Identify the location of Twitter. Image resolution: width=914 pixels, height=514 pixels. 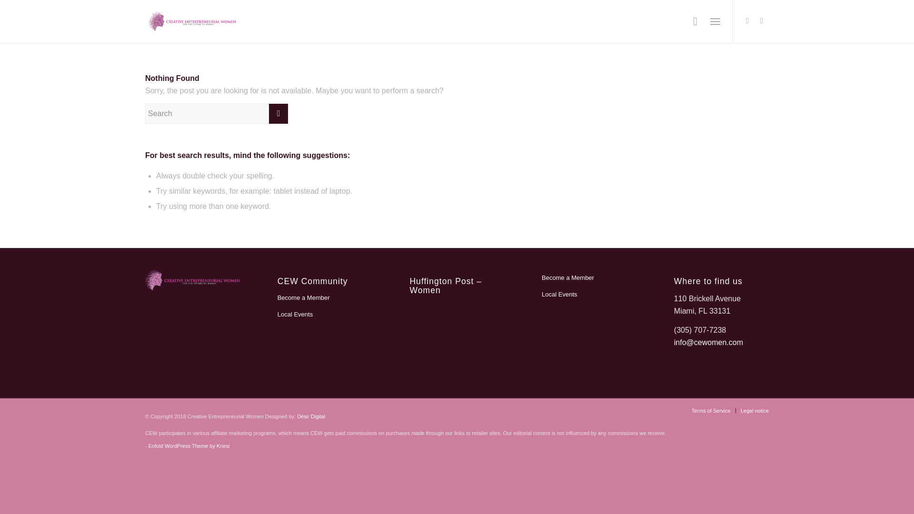
(747, 21).